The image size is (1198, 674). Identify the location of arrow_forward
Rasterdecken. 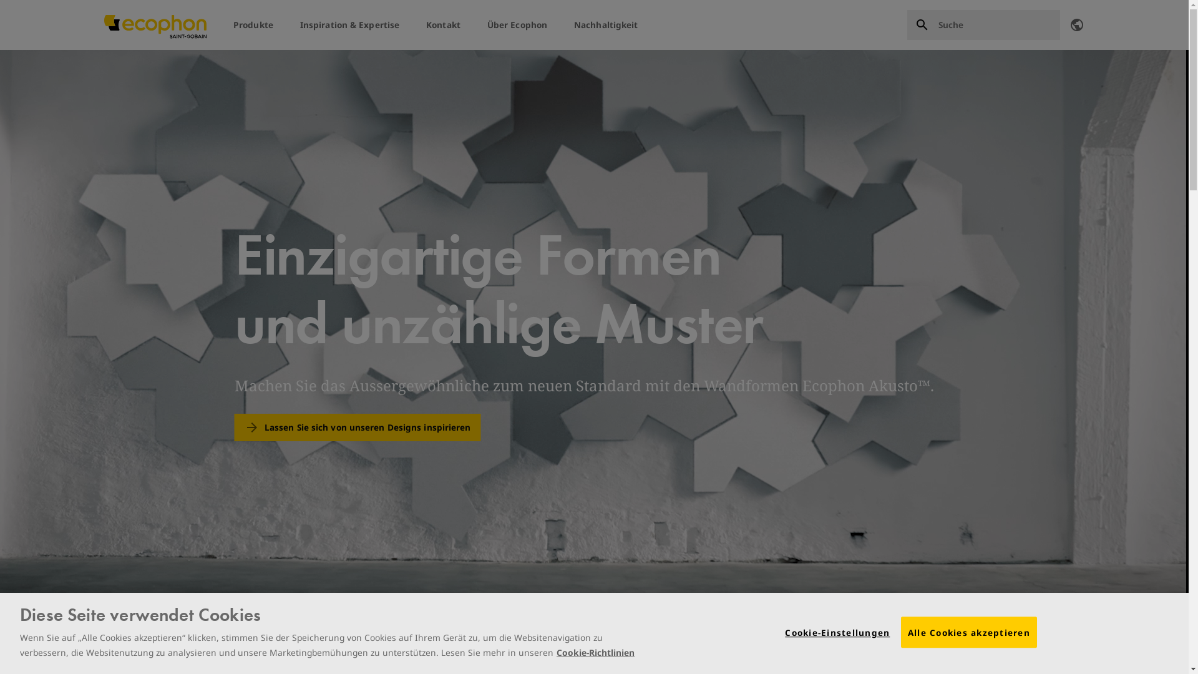
(573, 640).